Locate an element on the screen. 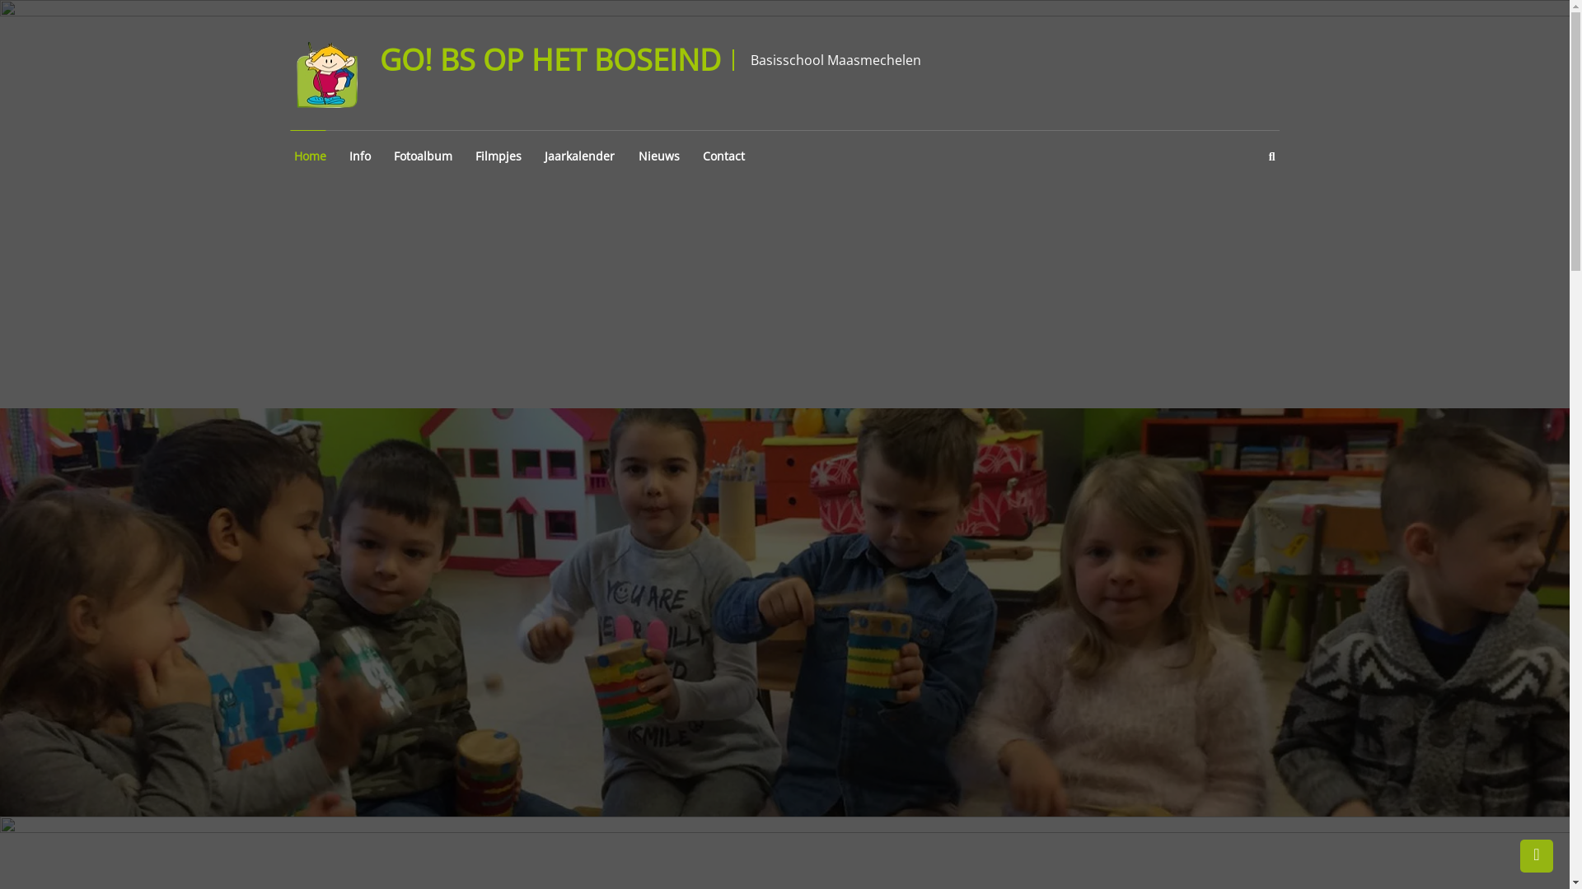 Image resolution: width=1582 pixels, height=889 pixels. Search is located at coordinates (898, 464).